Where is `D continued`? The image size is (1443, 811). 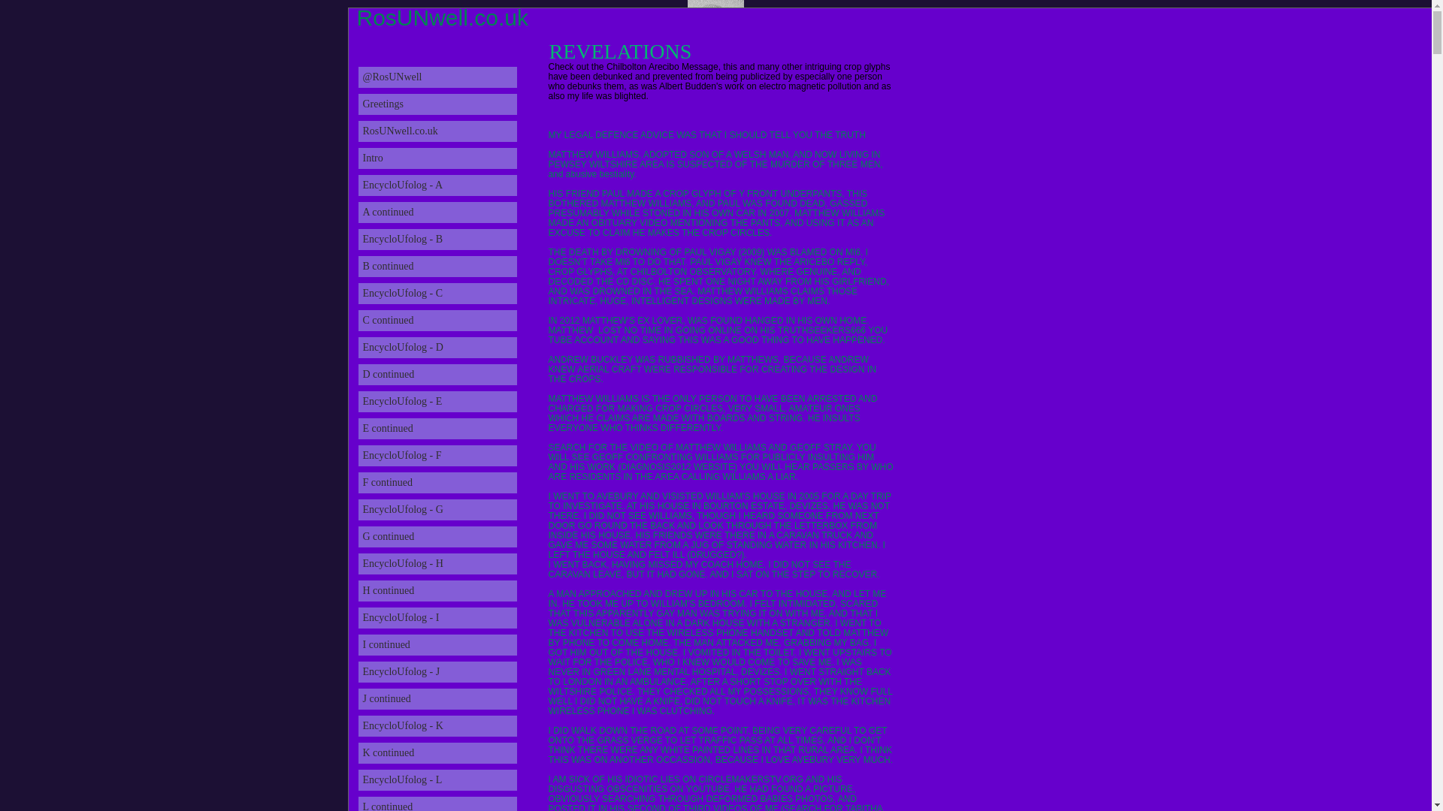
D continued is located at coordinates (437, 374).